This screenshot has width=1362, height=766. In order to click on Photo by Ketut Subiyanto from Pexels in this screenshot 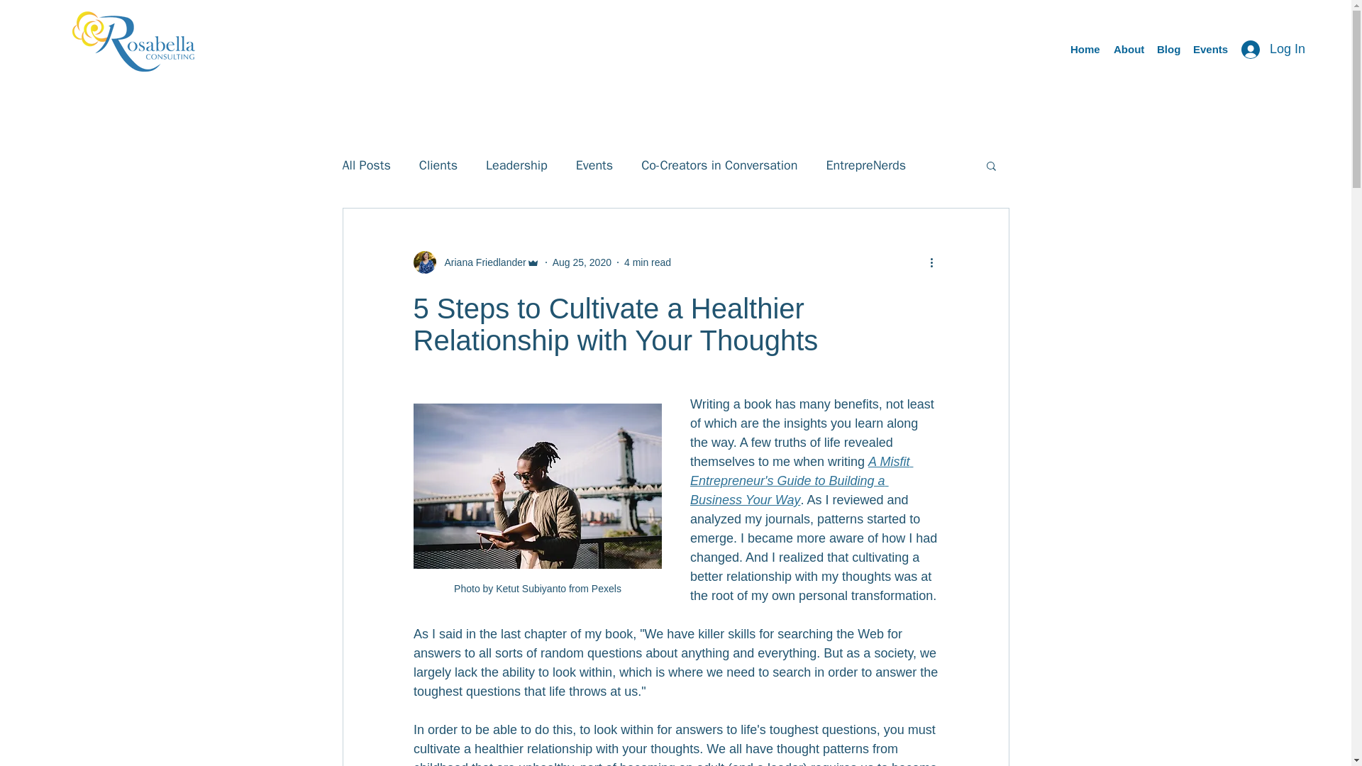, I will do `click(536, 506)`.